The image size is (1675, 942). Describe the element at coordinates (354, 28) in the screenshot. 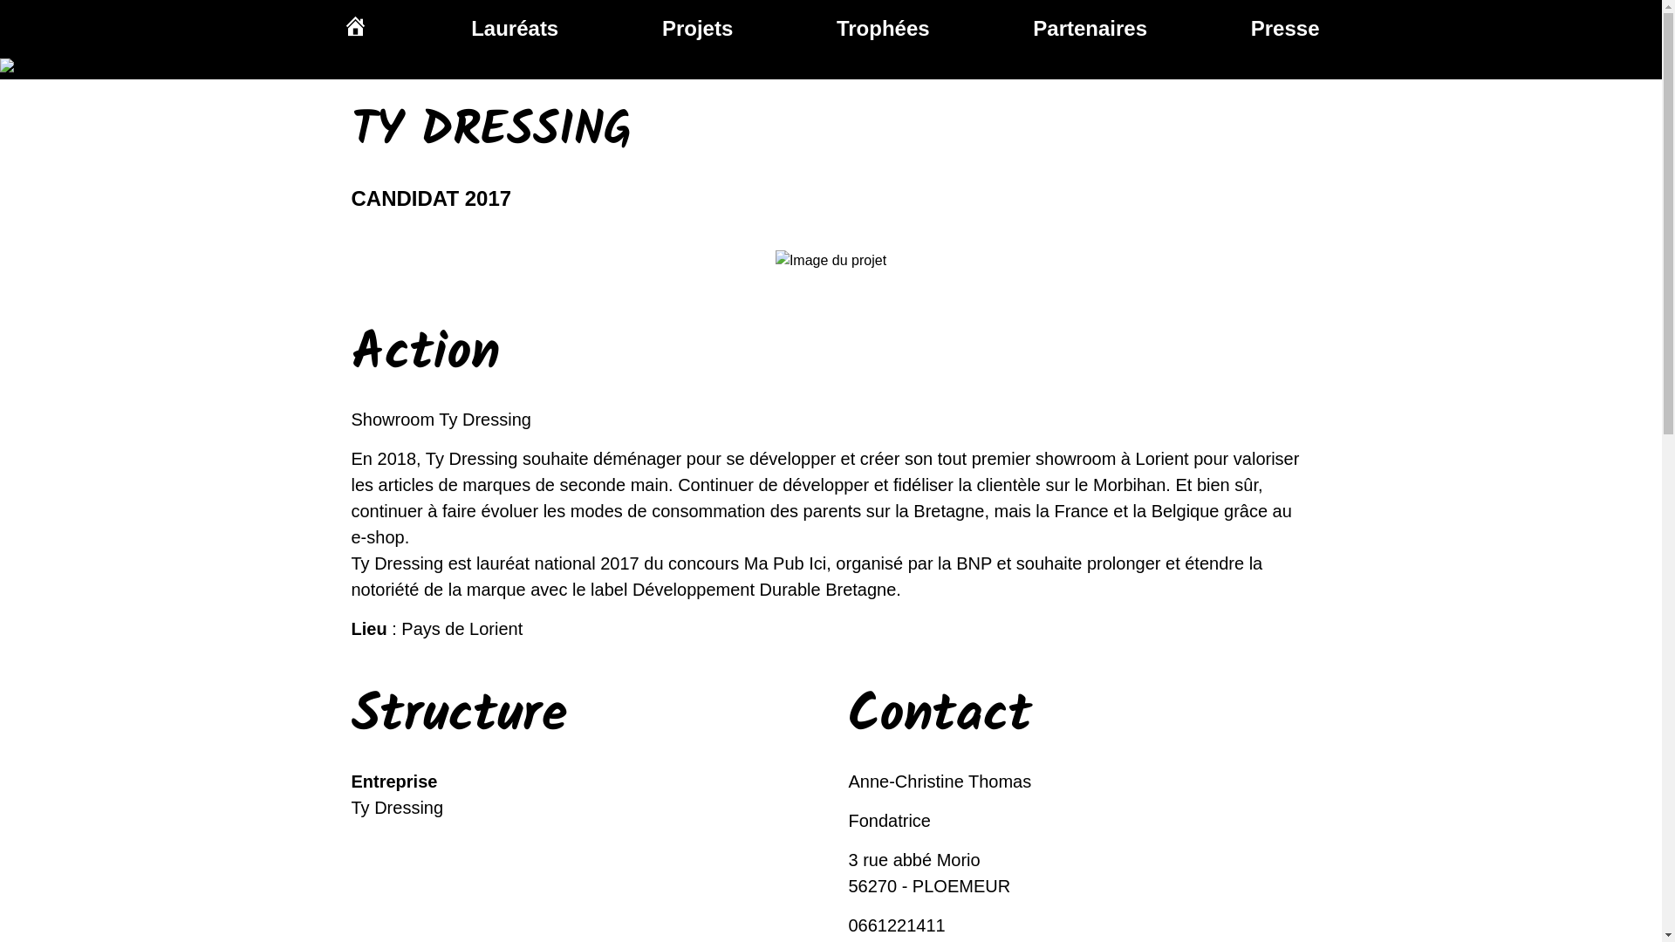

I see `Accueil` at that location.